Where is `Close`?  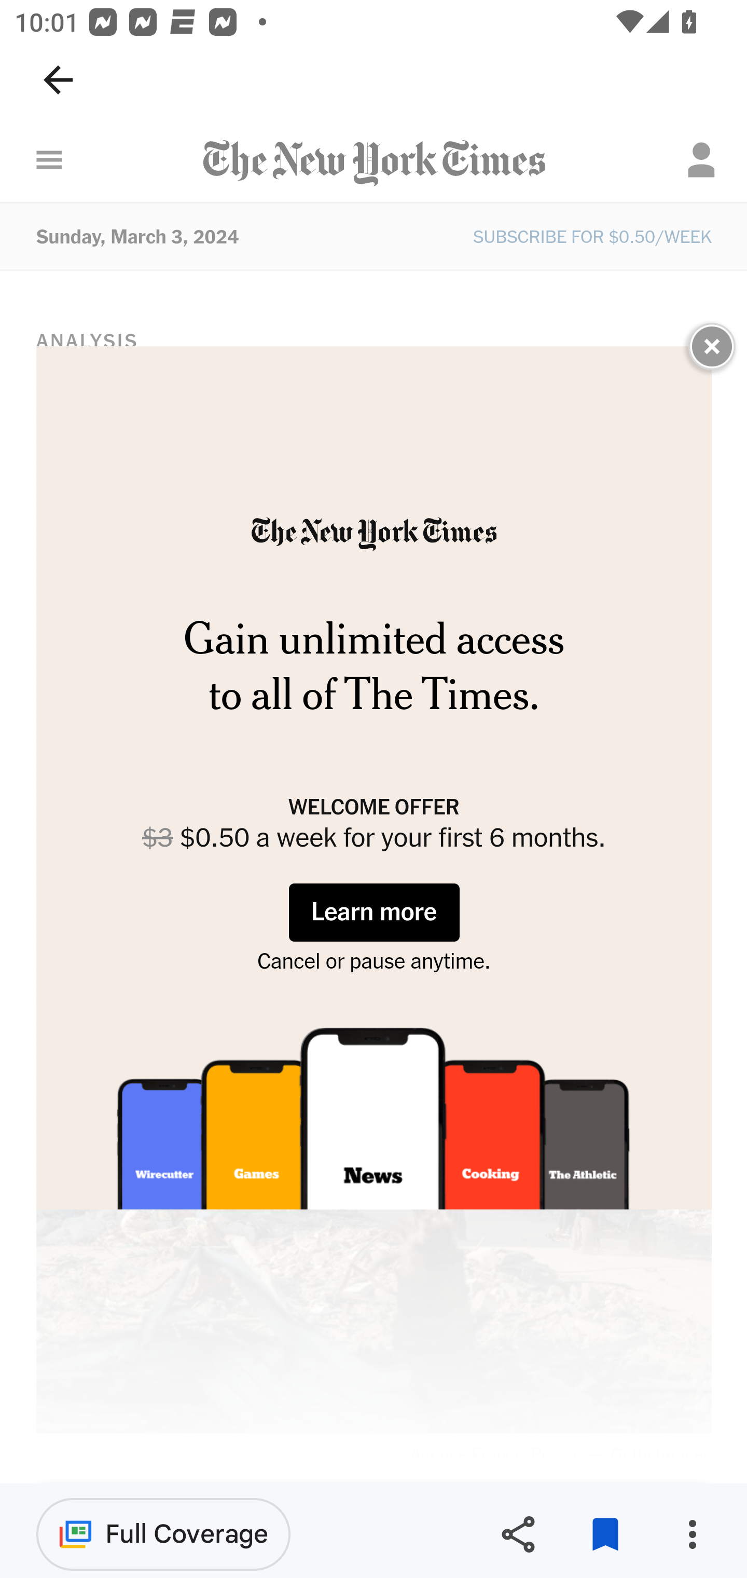 Close is located at coordinates (712, 346).